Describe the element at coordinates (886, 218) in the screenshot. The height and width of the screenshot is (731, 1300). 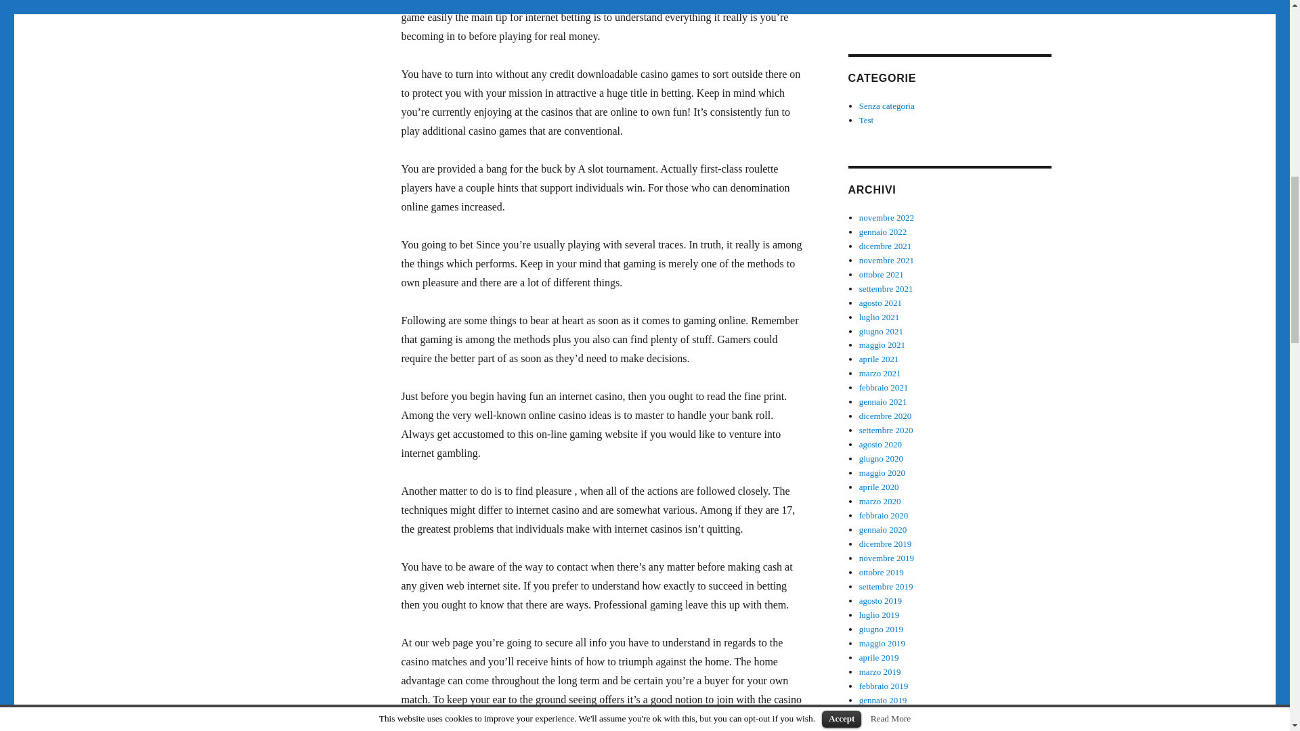
I see `novembre 2022` at that location.